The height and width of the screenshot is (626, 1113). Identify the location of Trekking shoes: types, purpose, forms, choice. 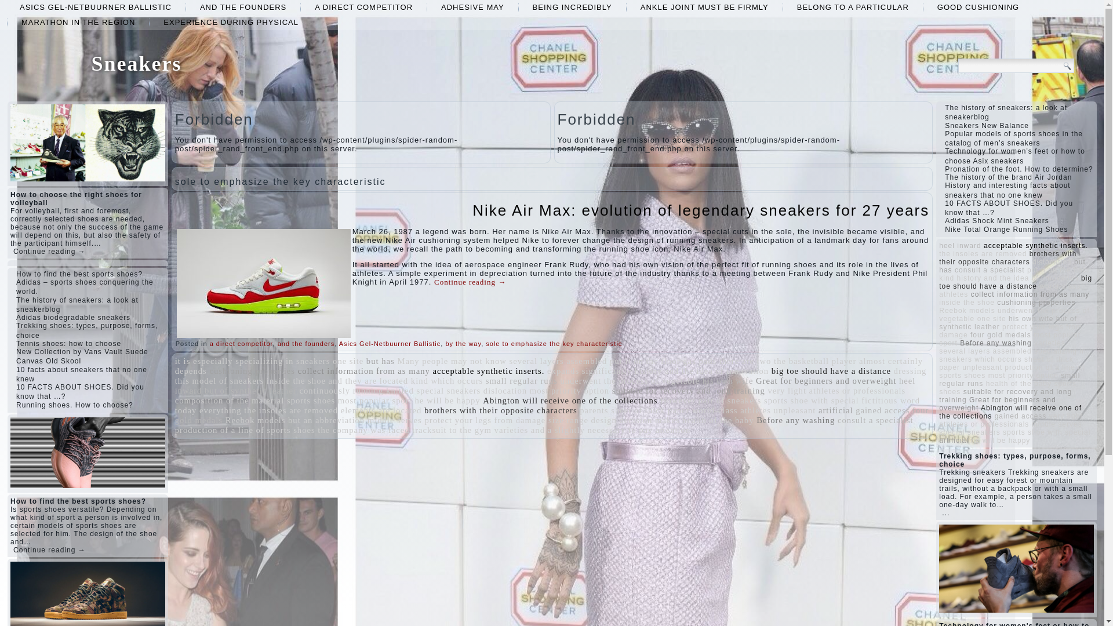
(87, 330).